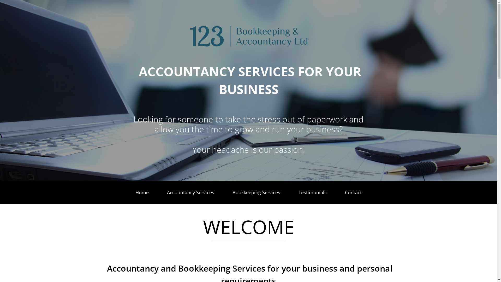 The height and width of the screenshot is (282, 501). Describe the element at coordinates (313, 192) in the screenshot. I see `Testimonials` at that location.